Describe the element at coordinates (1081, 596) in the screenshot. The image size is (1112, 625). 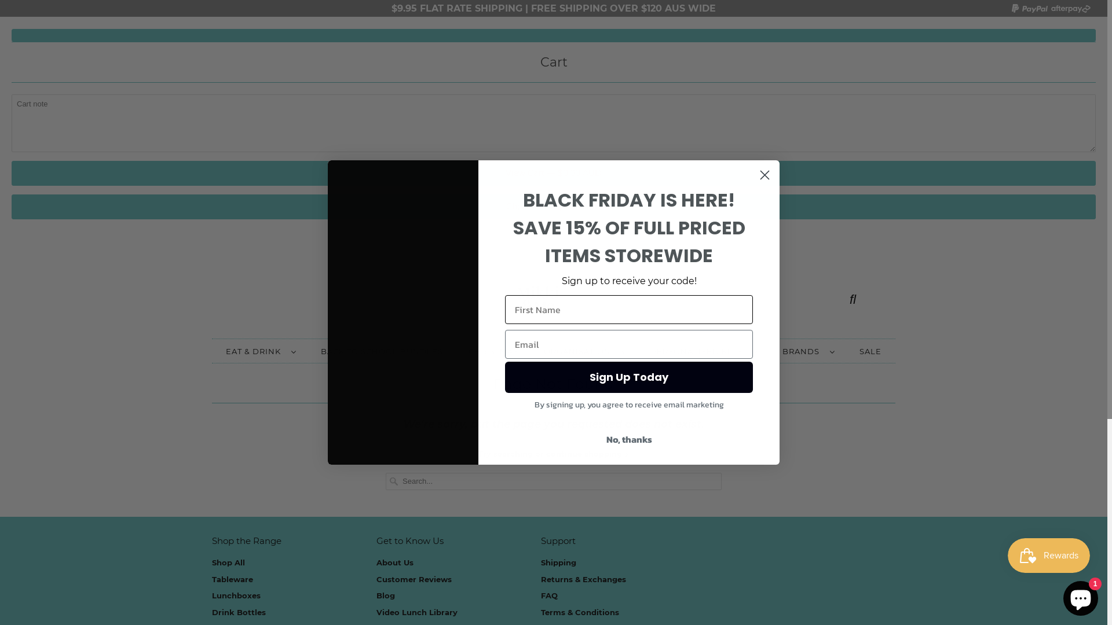
I see `Shopify online store chat` at that location.